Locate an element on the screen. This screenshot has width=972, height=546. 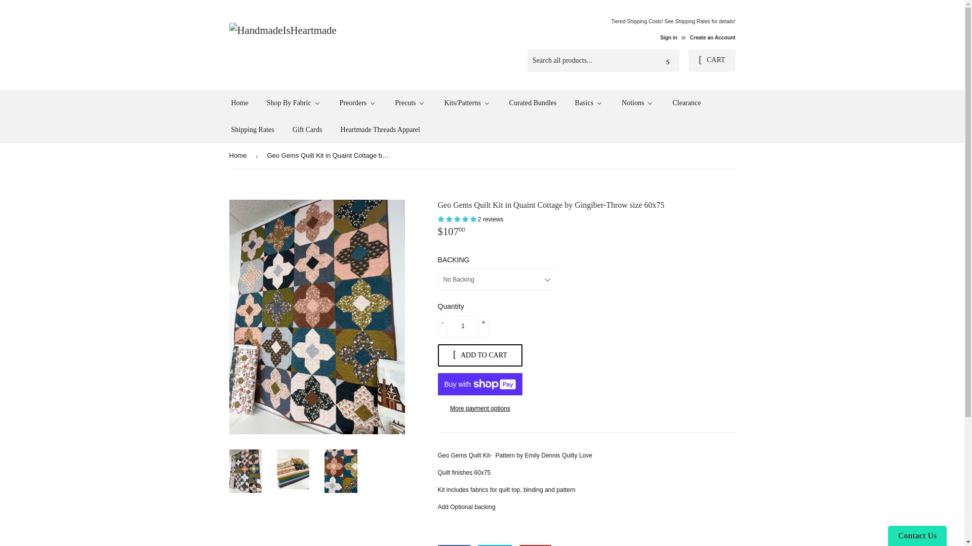
Search is located at coordinates (668, 61).